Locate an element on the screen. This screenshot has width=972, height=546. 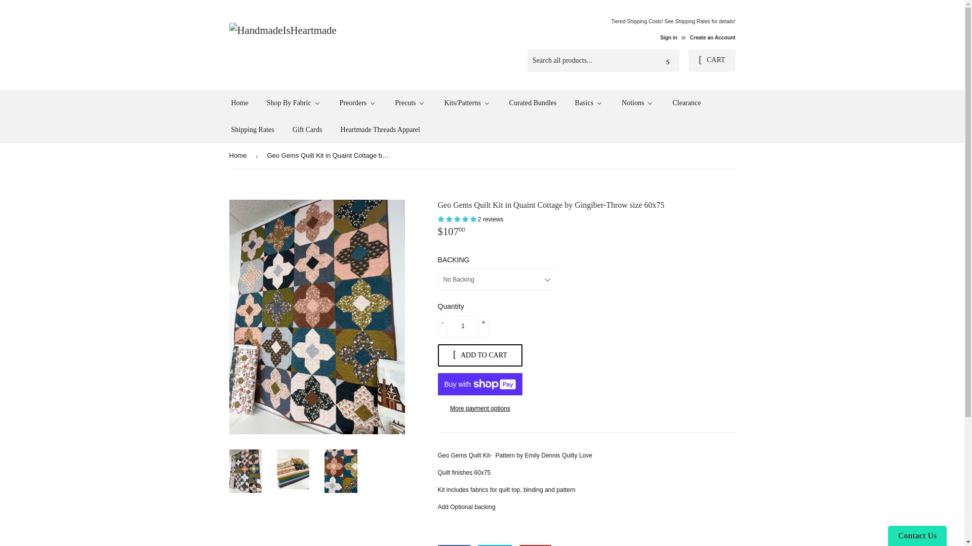
Search is located at coordinates (668, 61).